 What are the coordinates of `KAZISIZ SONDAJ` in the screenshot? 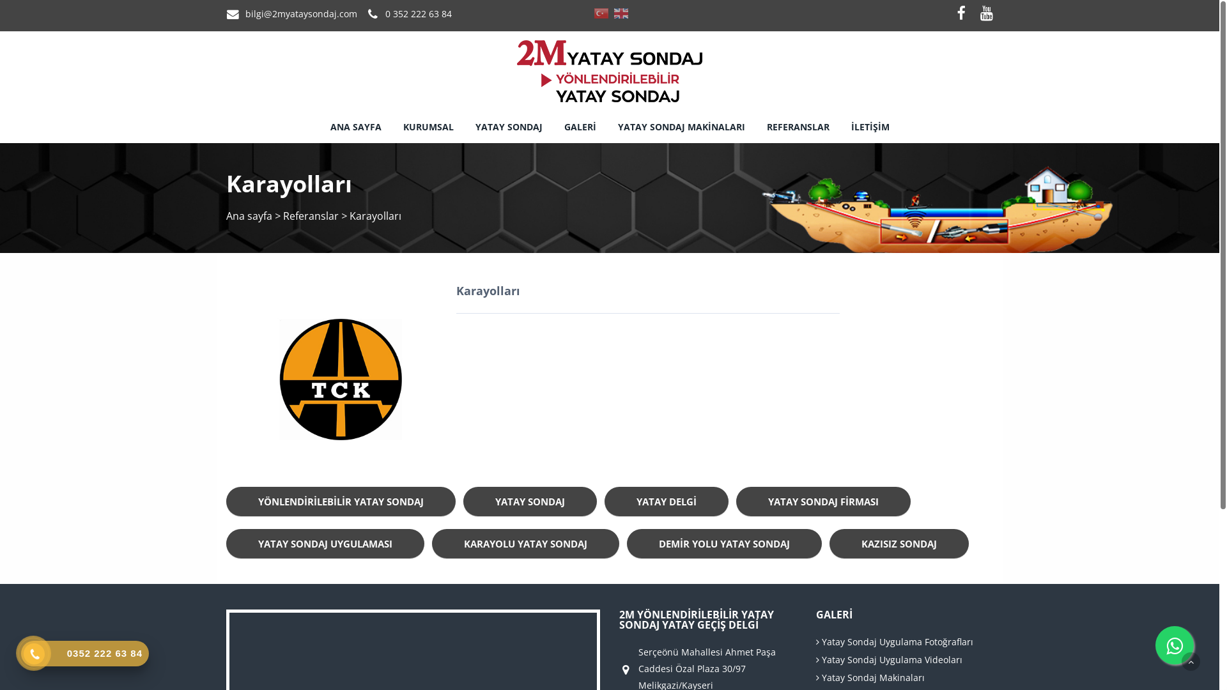 It's located at (899, 544).